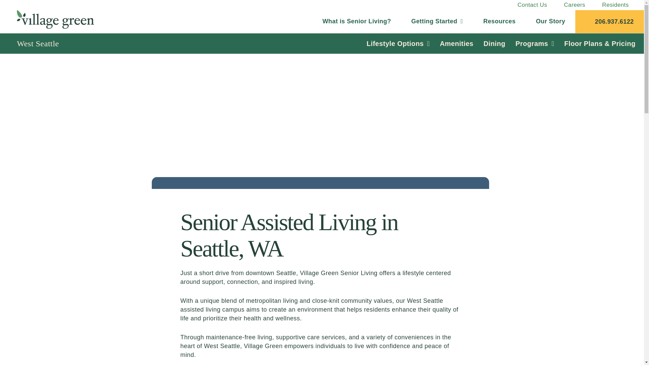 The height and width of the screenshot is (365, 649). Describe the element at coordinates (499, 21) in the screenshot. I see `Resources` at that location.